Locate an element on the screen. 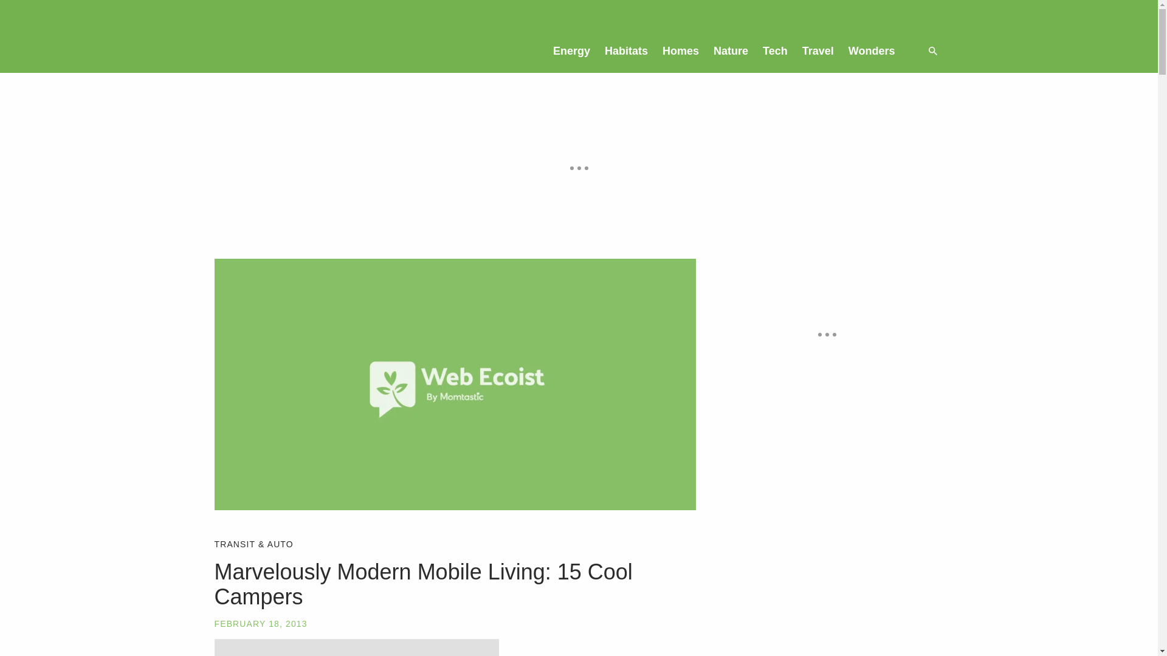 The width and height of the screenshot is (1167, 656). Crazy Campers MAIN is located at coordinates (356, 647).